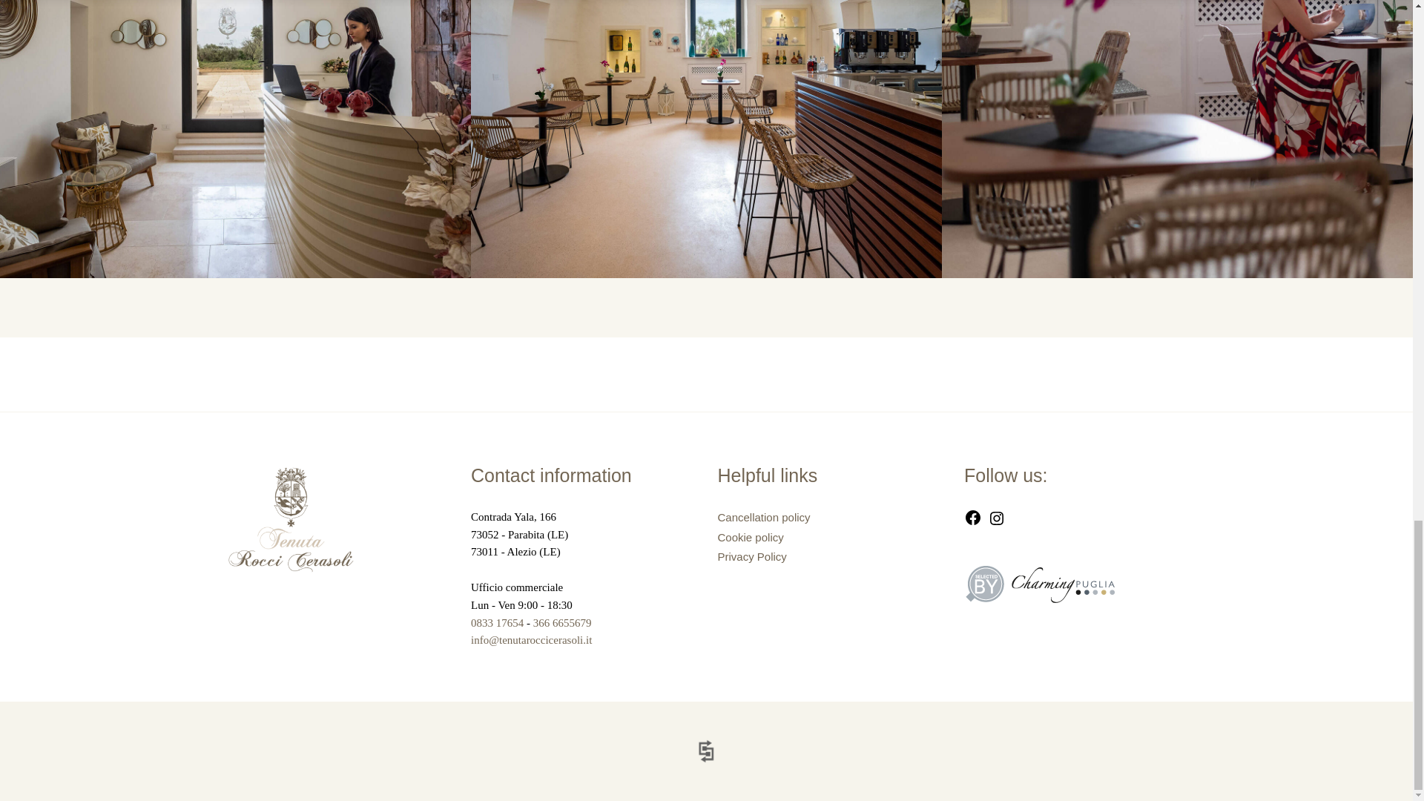  What do you see at coordinates (751, 537) in the screenshot?
I see `Cookie policy` at bounding box center [751, 537].